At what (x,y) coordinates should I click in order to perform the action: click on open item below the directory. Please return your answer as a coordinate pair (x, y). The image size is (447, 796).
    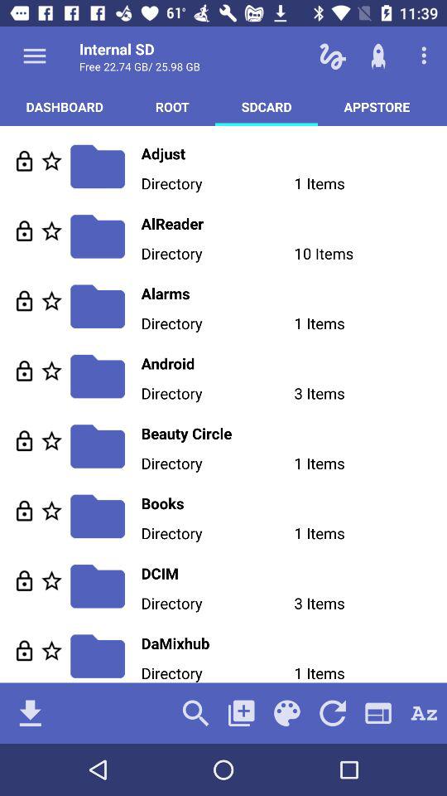
    Looking at the image, I should click on (242, 713).